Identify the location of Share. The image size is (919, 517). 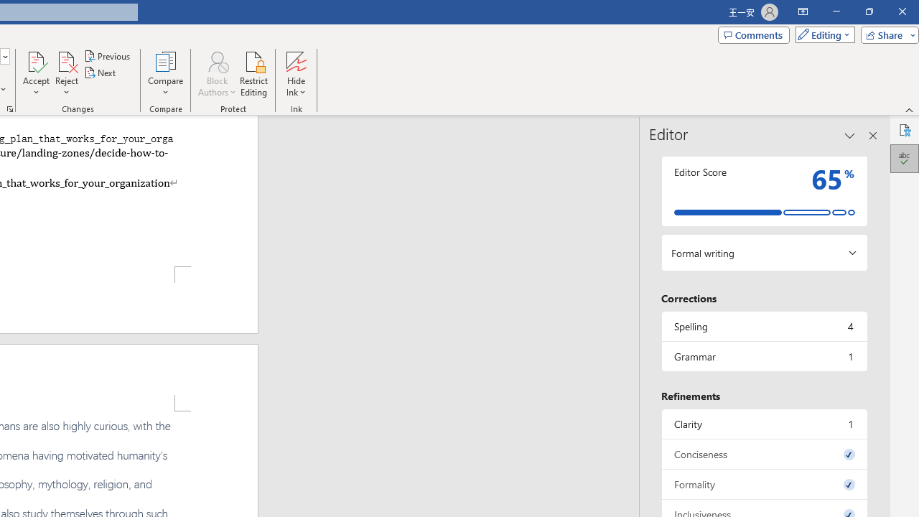
(887, 34).